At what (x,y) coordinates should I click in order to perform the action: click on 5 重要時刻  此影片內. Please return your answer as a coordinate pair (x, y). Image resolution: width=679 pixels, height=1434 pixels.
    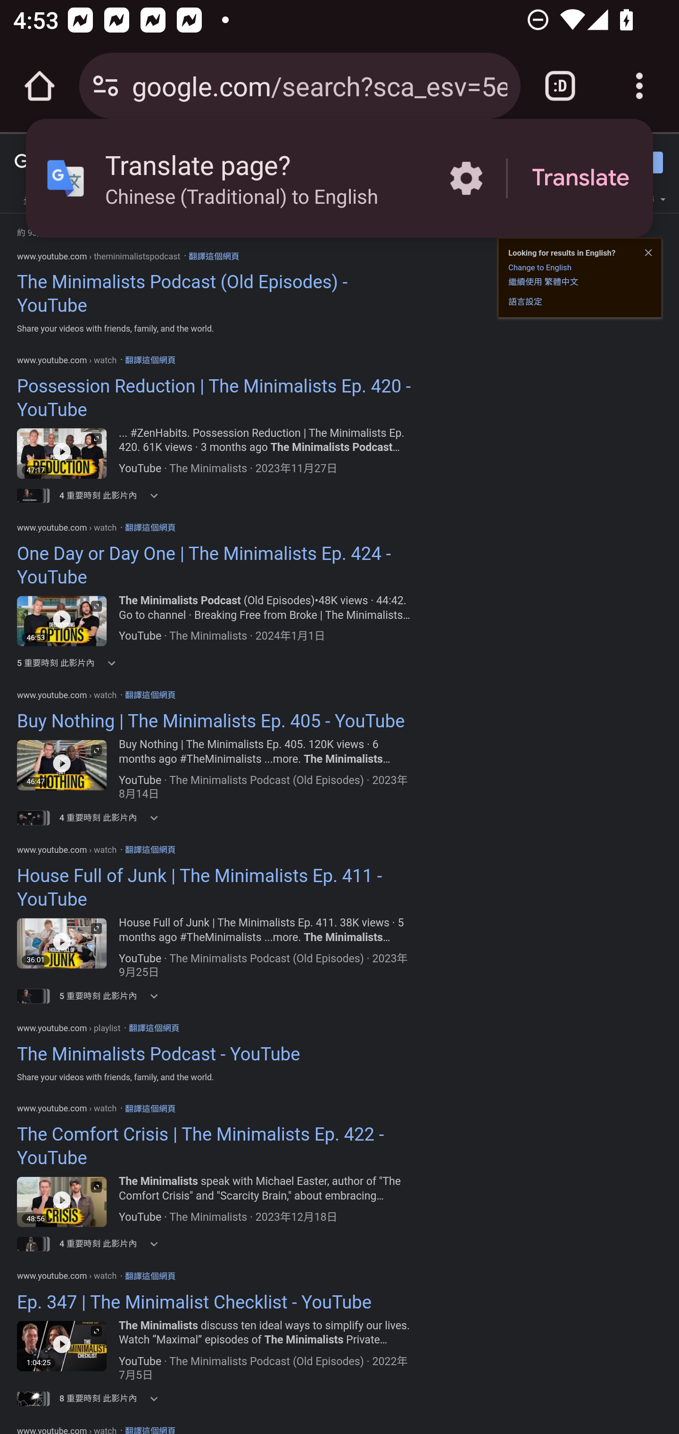
    Looking at the image, I should click on (114, 996).